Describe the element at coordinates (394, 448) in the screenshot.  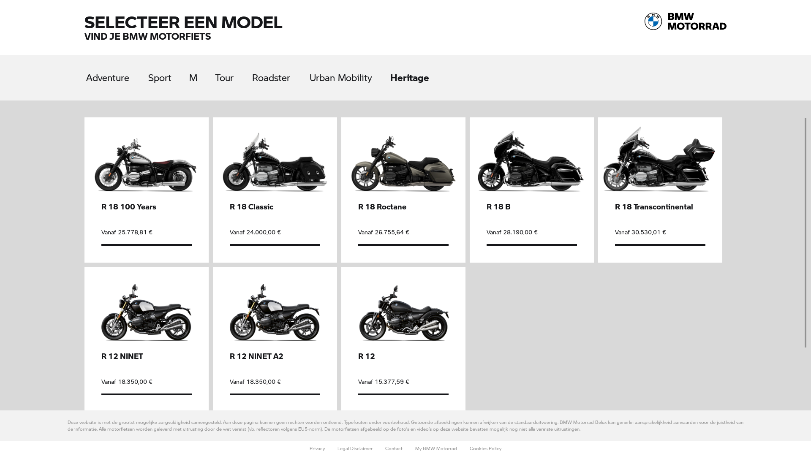
I see `Contact` at that location.